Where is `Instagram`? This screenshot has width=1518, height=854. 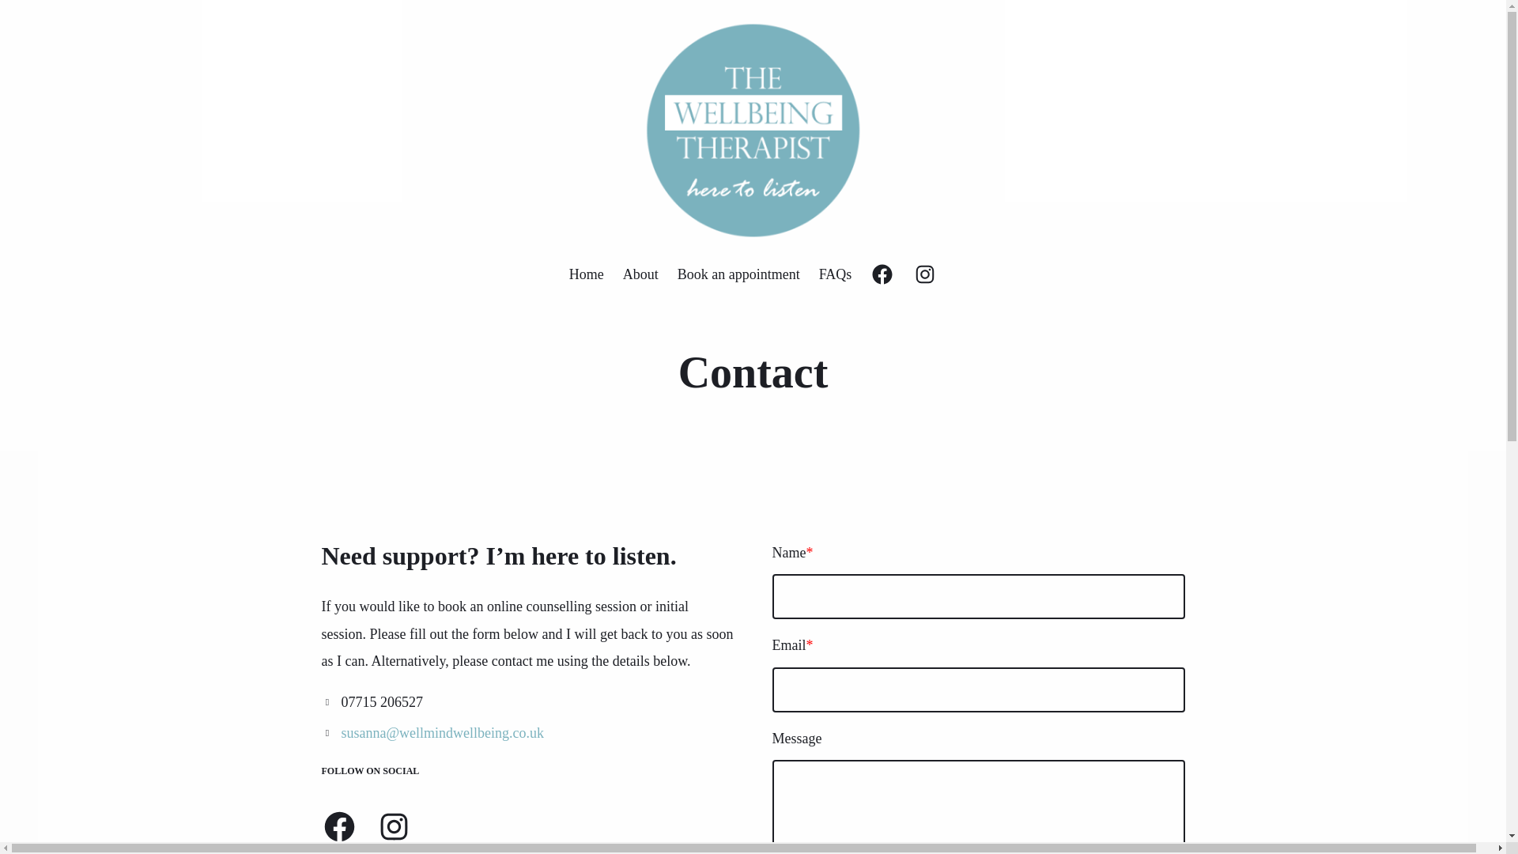 Instagram is located at coordinates (925, 274).